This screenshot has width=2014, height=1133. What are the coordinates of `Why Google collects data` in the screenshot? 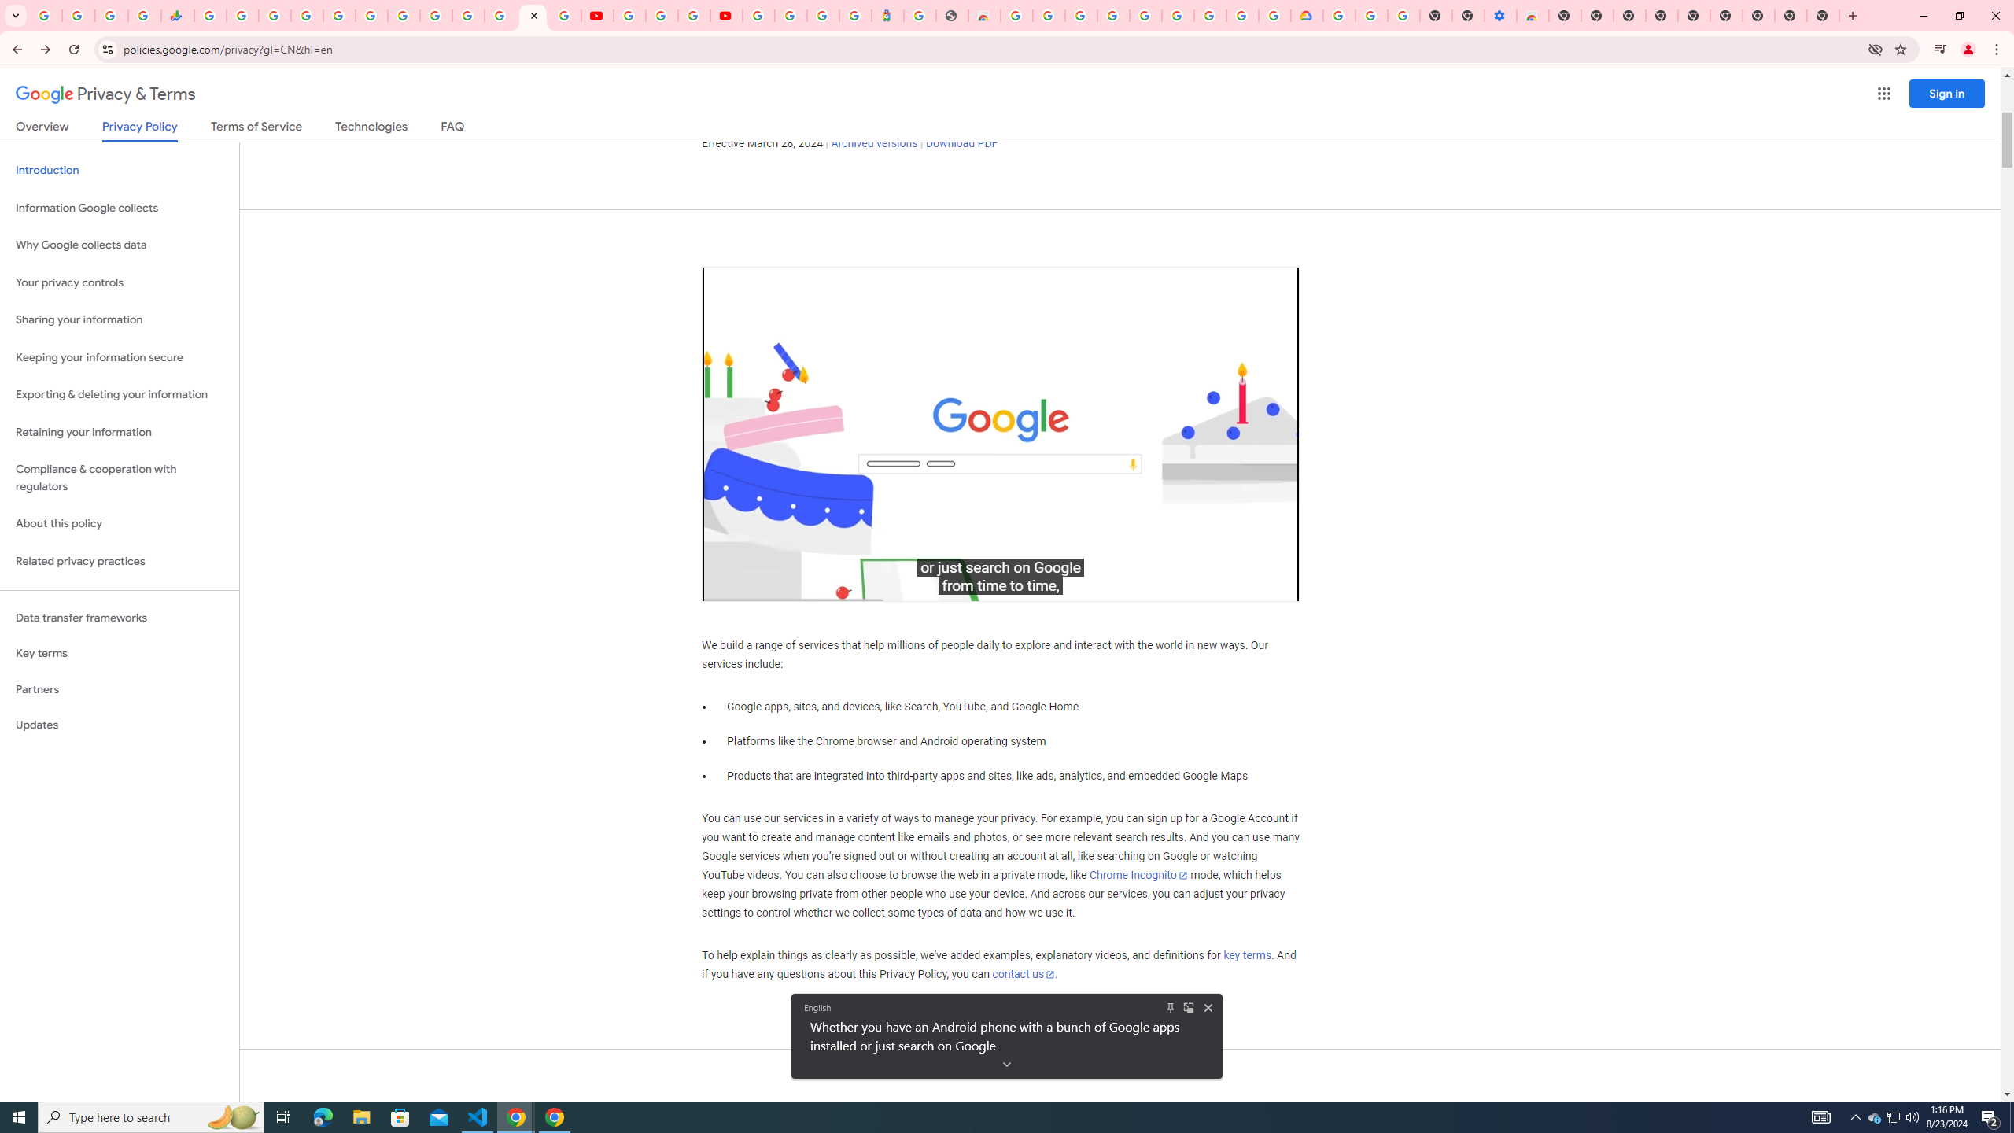 It's located at (120, 245).